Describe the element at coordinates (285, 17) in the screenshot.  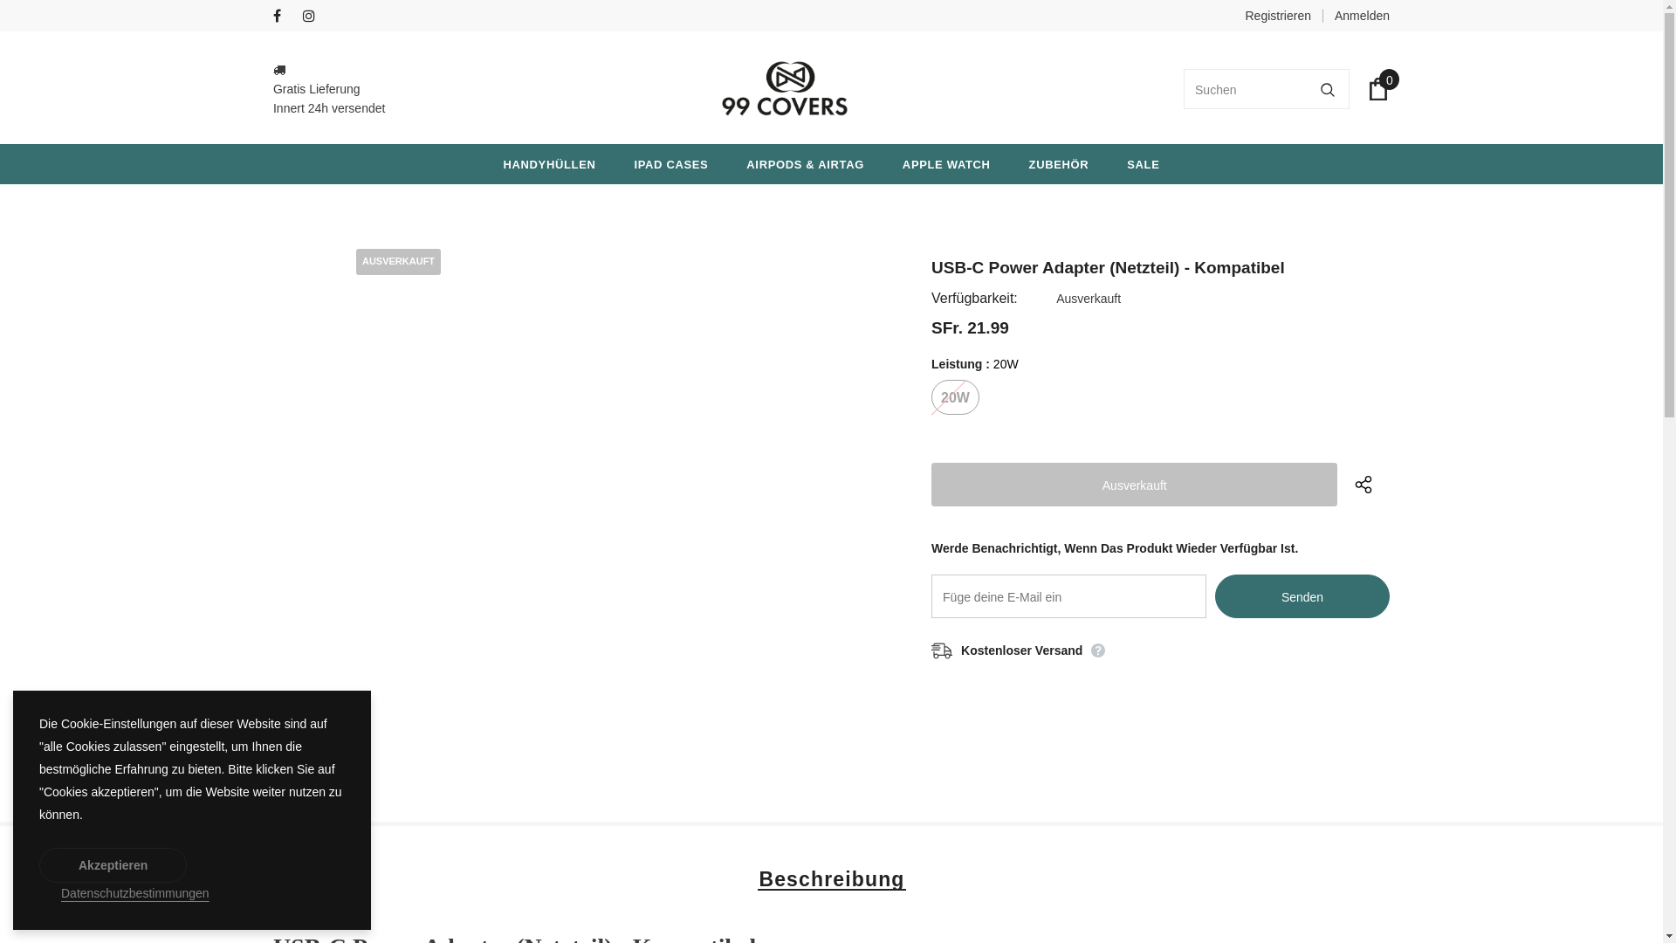
I see `Facebook` at that location.